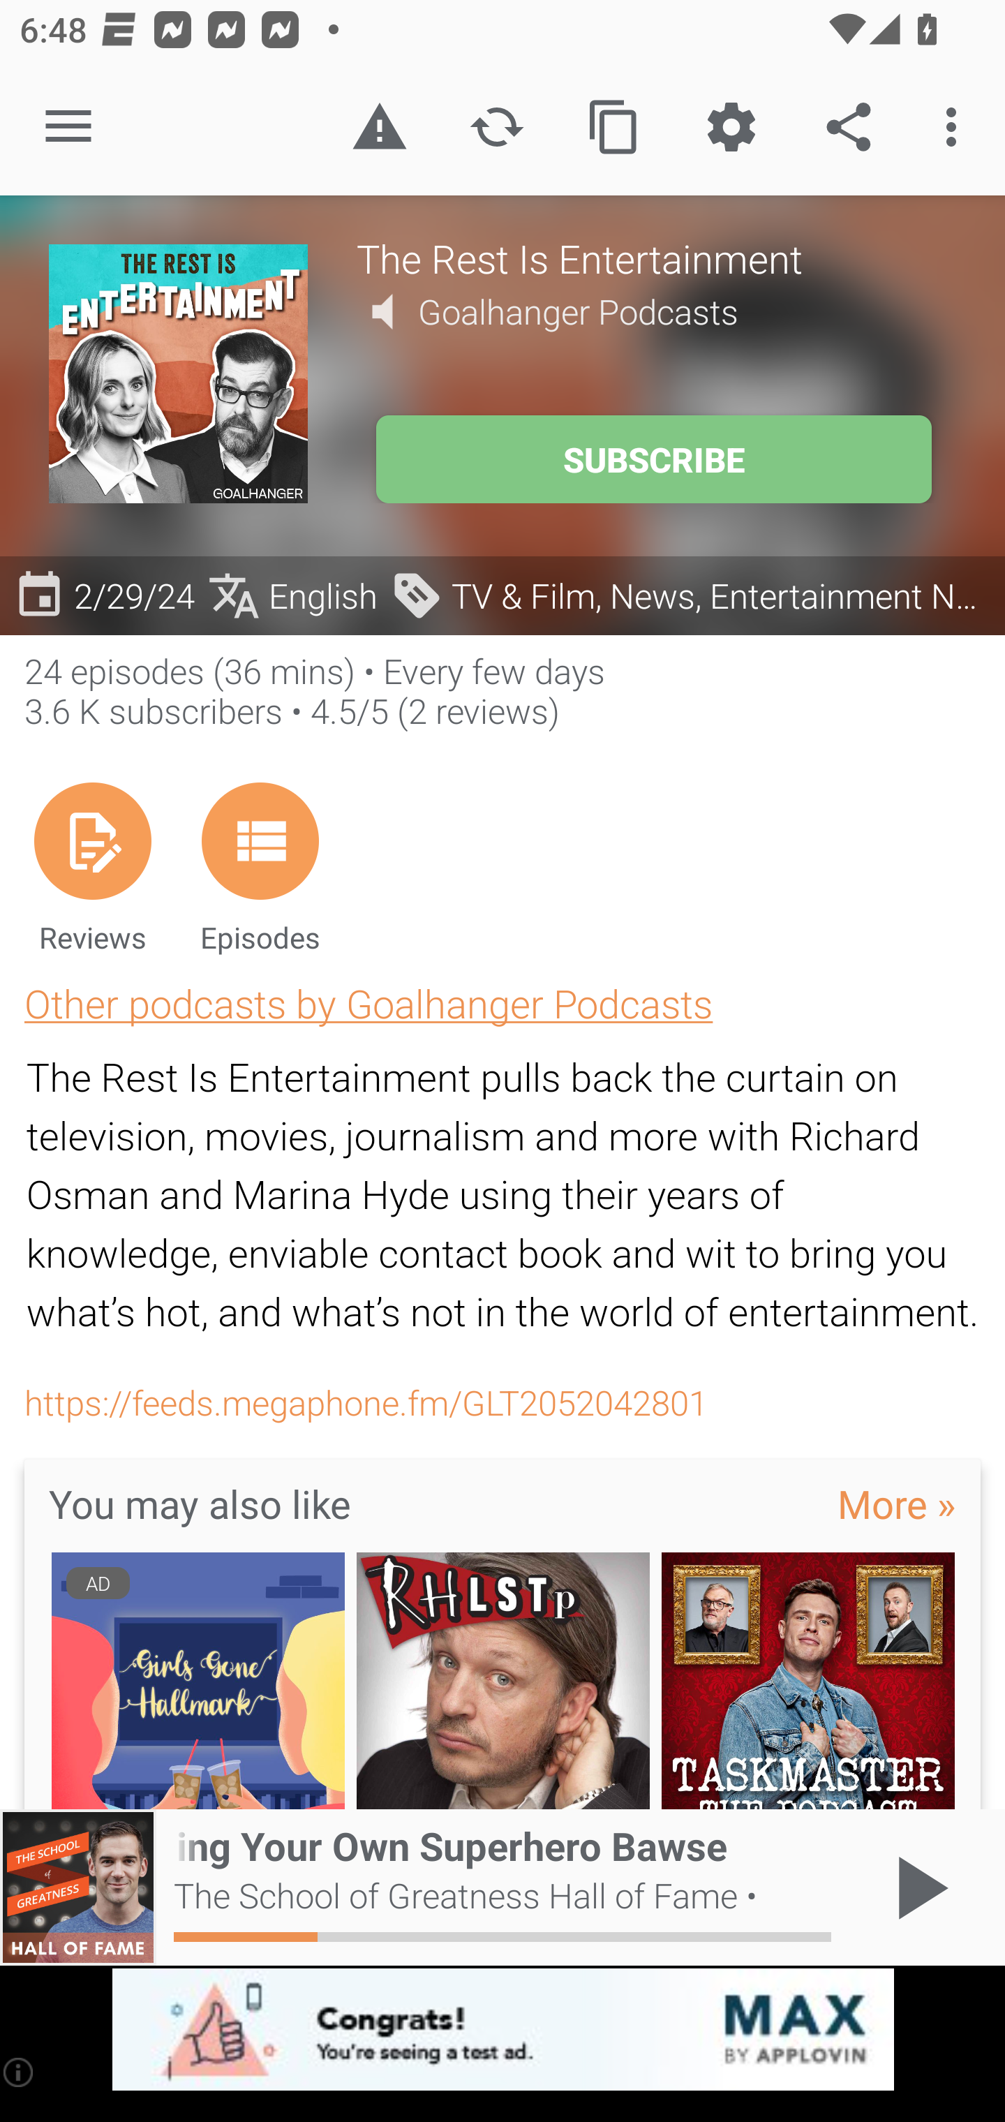 The width and height of the screenshot is (1005, 2122). What do you see at coordinates (956, 127) in the screenshot?
I see `More options` at bounding box center [956, 127].